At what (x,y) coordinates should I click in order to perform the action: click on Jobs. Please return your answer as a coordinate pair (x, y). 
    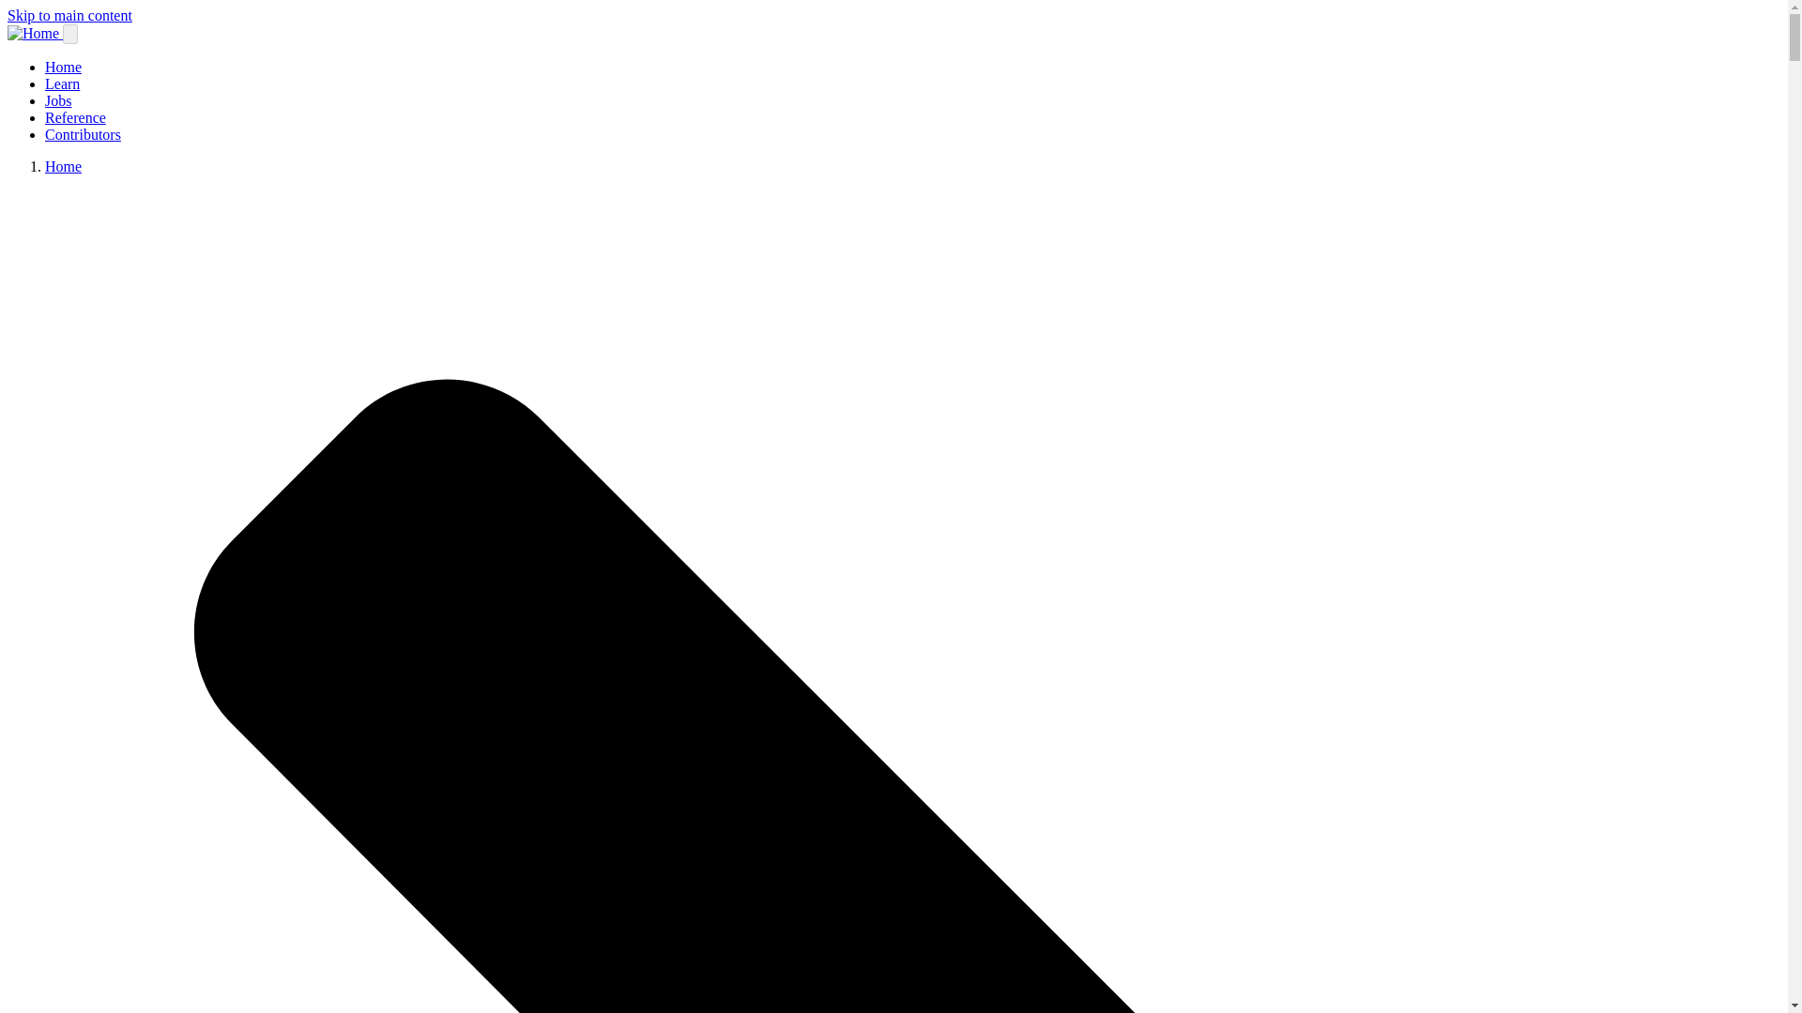
    Looking at the image, I should click on (58, 100).